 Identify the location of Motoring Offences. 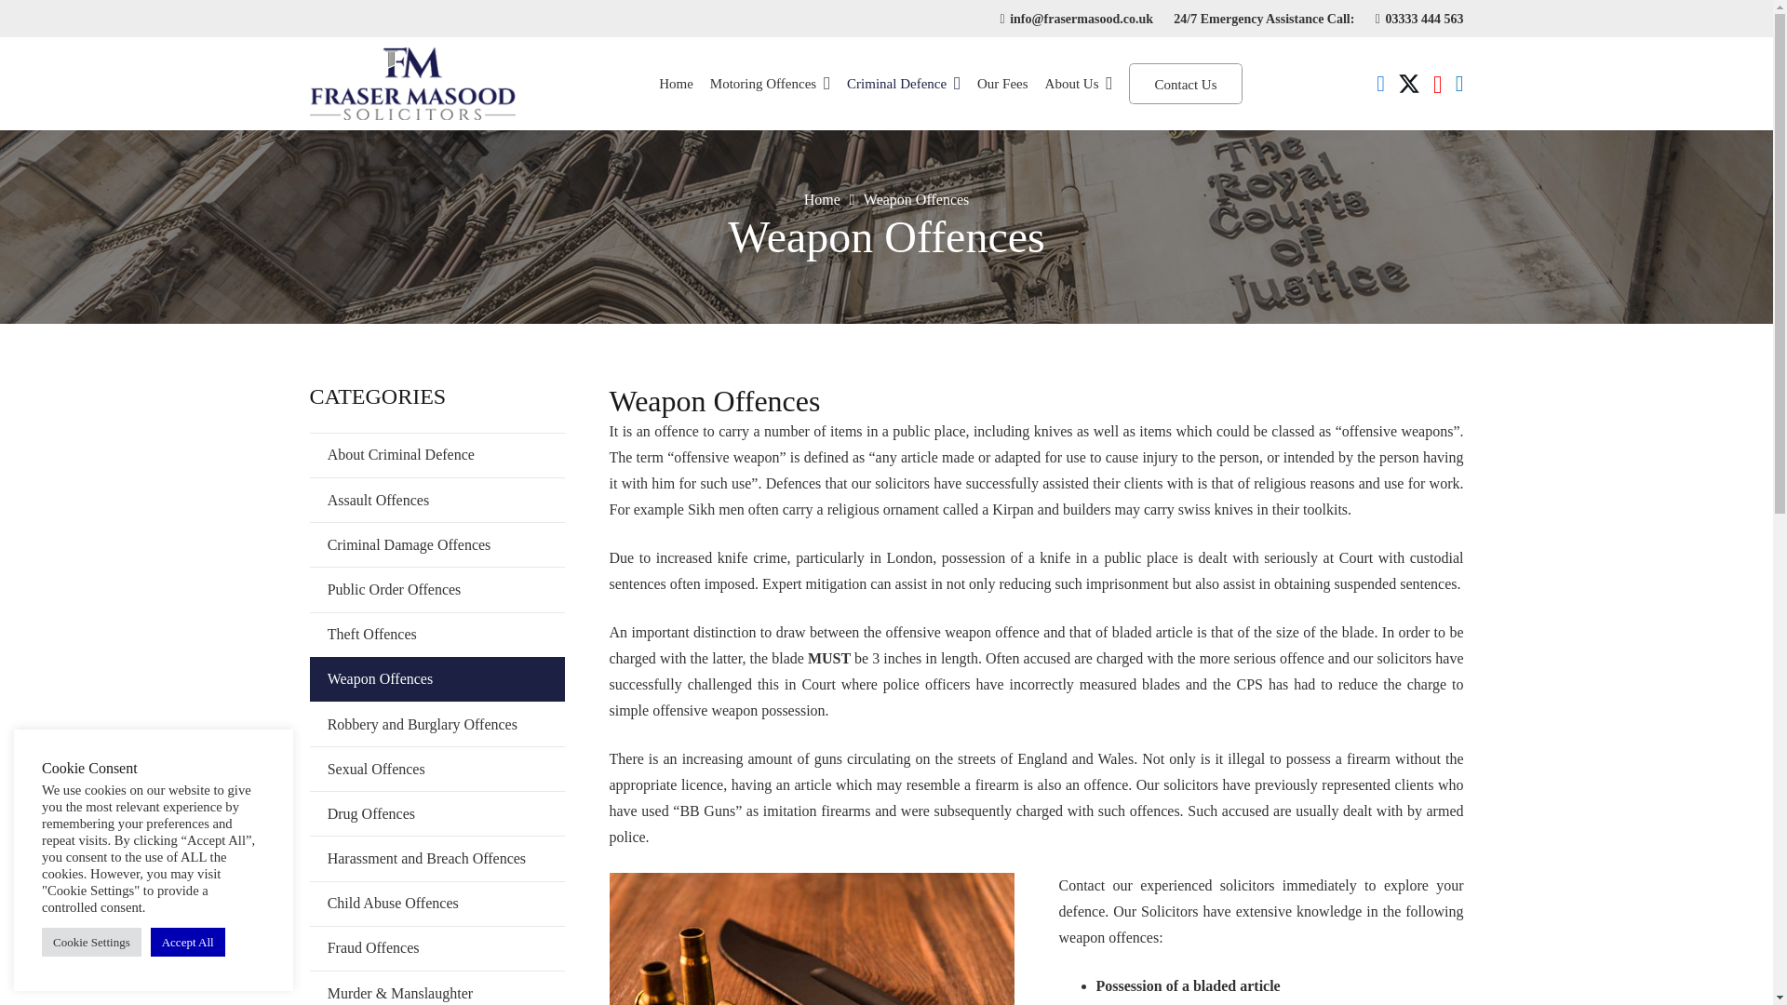
(770, 84).